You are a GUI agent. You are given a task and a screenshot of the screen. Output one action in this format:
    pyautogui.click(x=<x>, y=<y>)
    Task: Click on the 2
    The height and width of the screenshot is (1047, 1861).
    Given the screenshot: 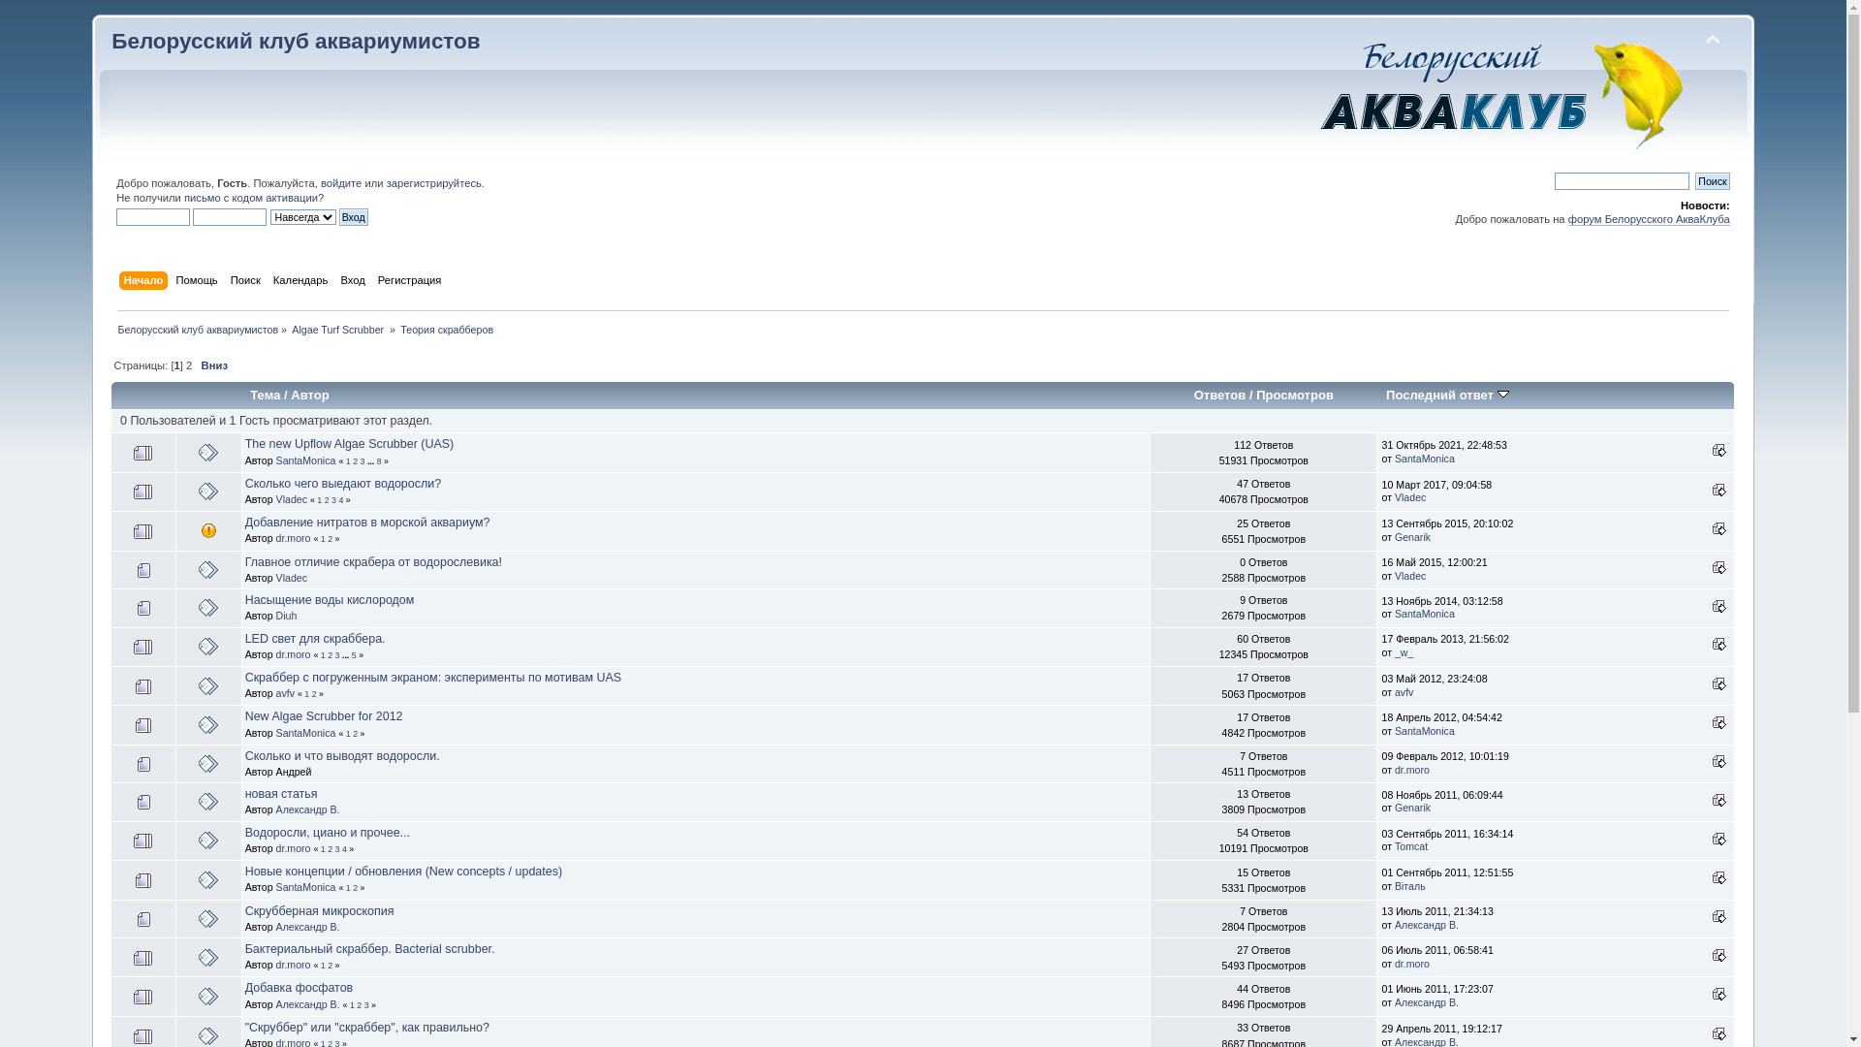 What is the action you would take?
    pyautogui.click(x=330, y=966)
    